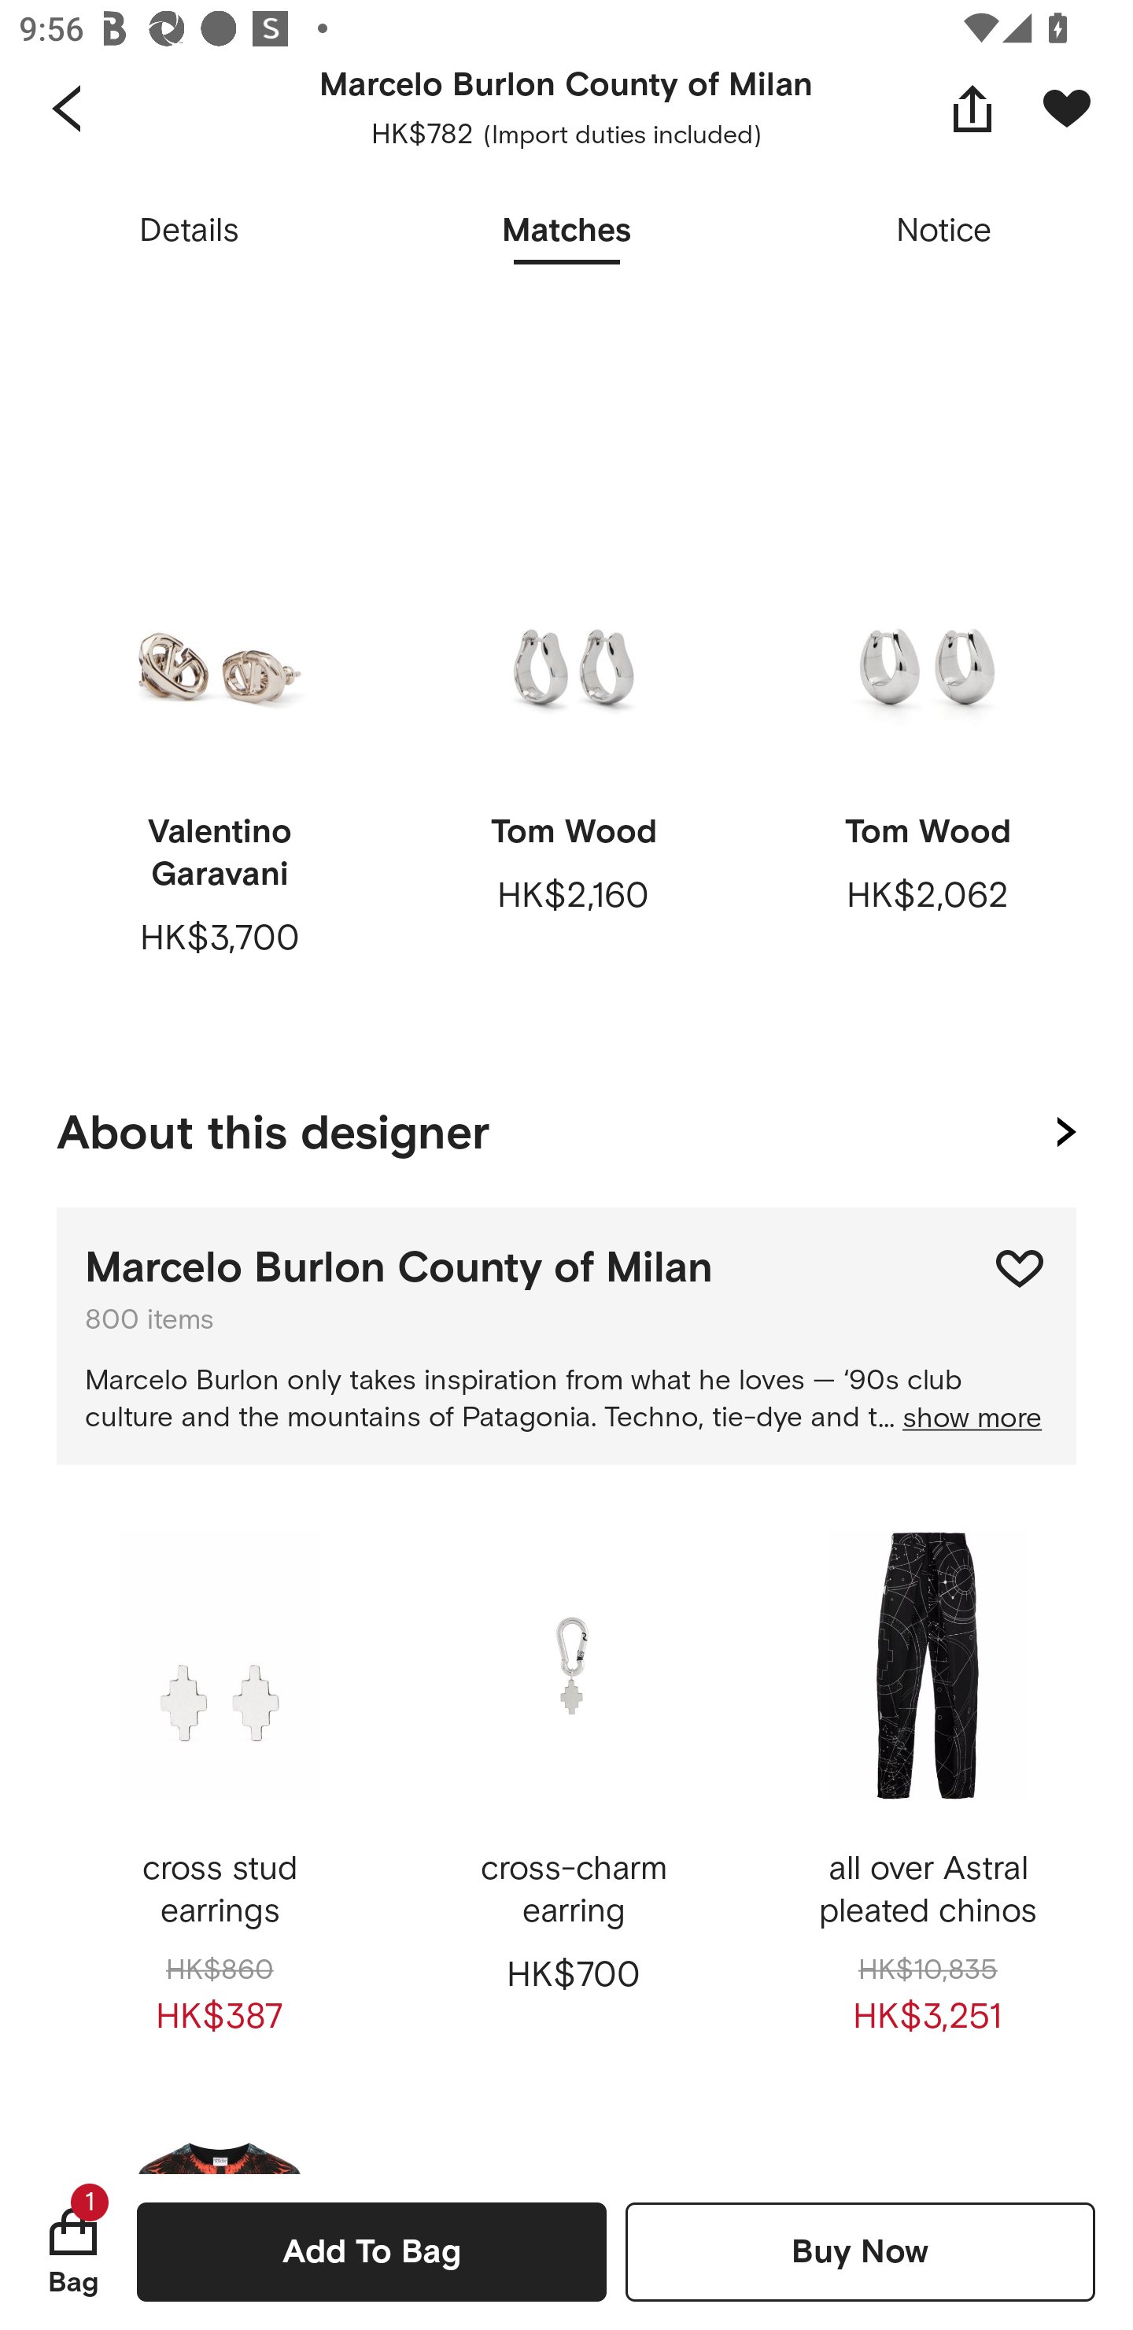 Image resolution: width=1133 pixels, height=2330 pixels. What do you see at coordinates (573, 756) in the screenshot?
I see `Tom Wood HK$2,160` at bounding box center [573, 756].